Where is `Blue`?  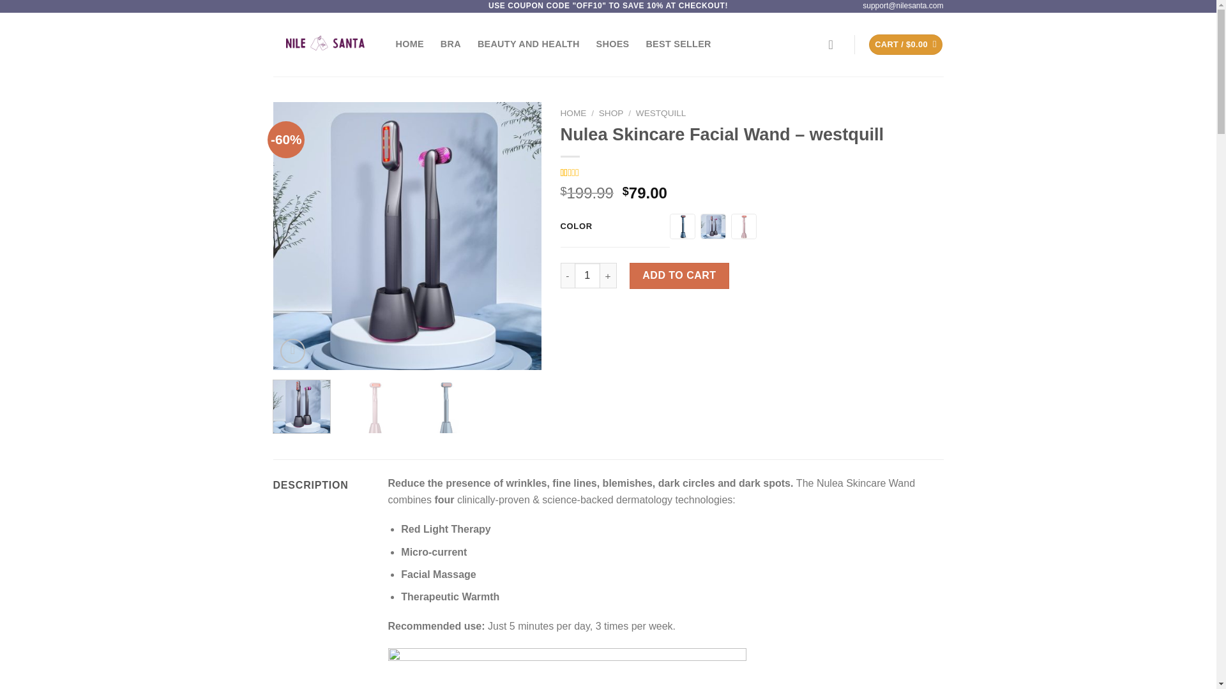 Blue is located at coordinates (683, 226).